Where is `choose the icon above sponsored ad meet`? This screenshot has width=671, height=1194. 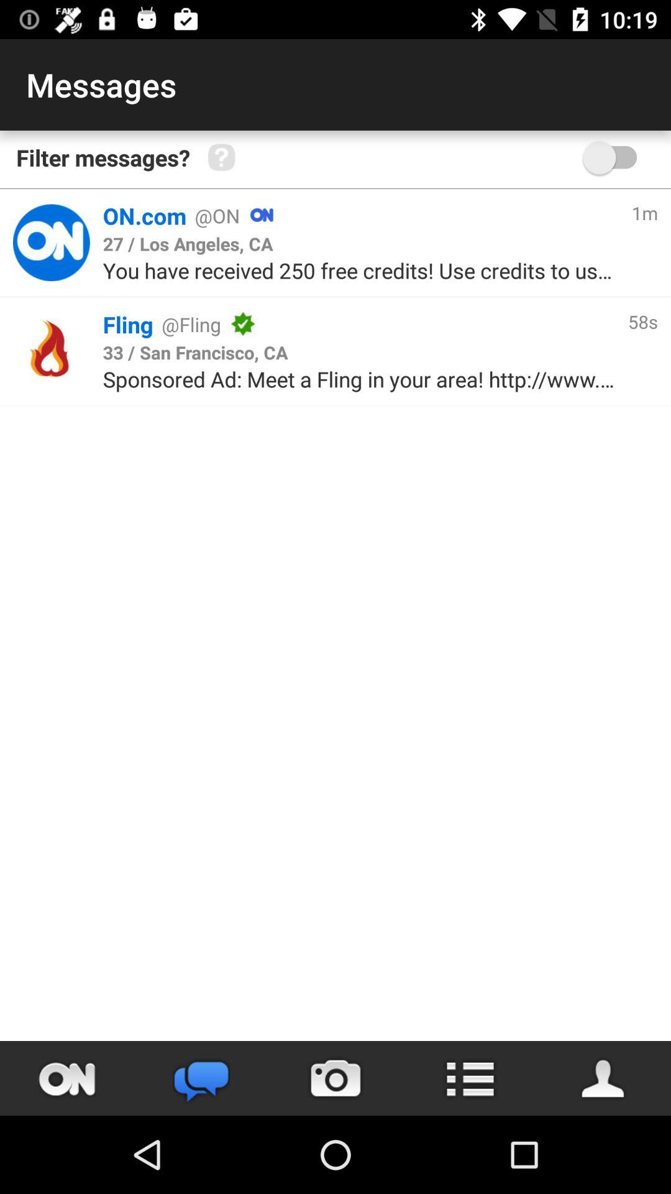
choose the icon above sponsored ad meet is located at coordinates (195, 352).